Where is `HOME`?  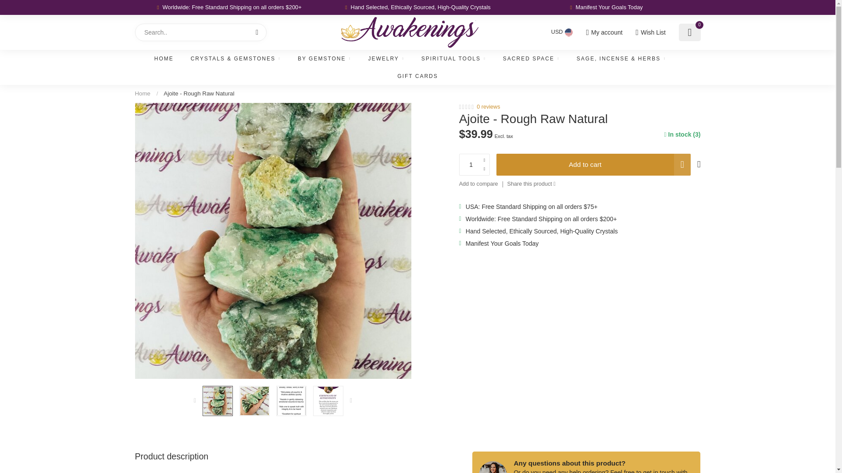
HOME is located at coordinates (164, 59).